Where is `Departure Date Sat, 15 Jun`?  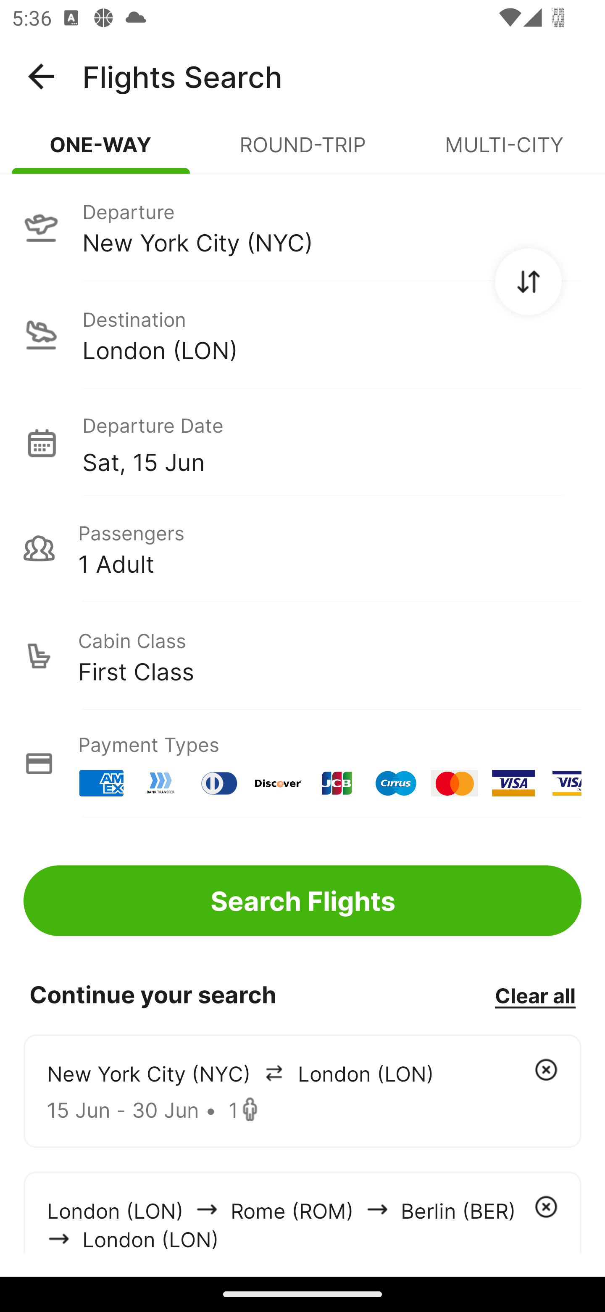 Departure Date Sat, 15 Jun is located at coordinates (331, 442).